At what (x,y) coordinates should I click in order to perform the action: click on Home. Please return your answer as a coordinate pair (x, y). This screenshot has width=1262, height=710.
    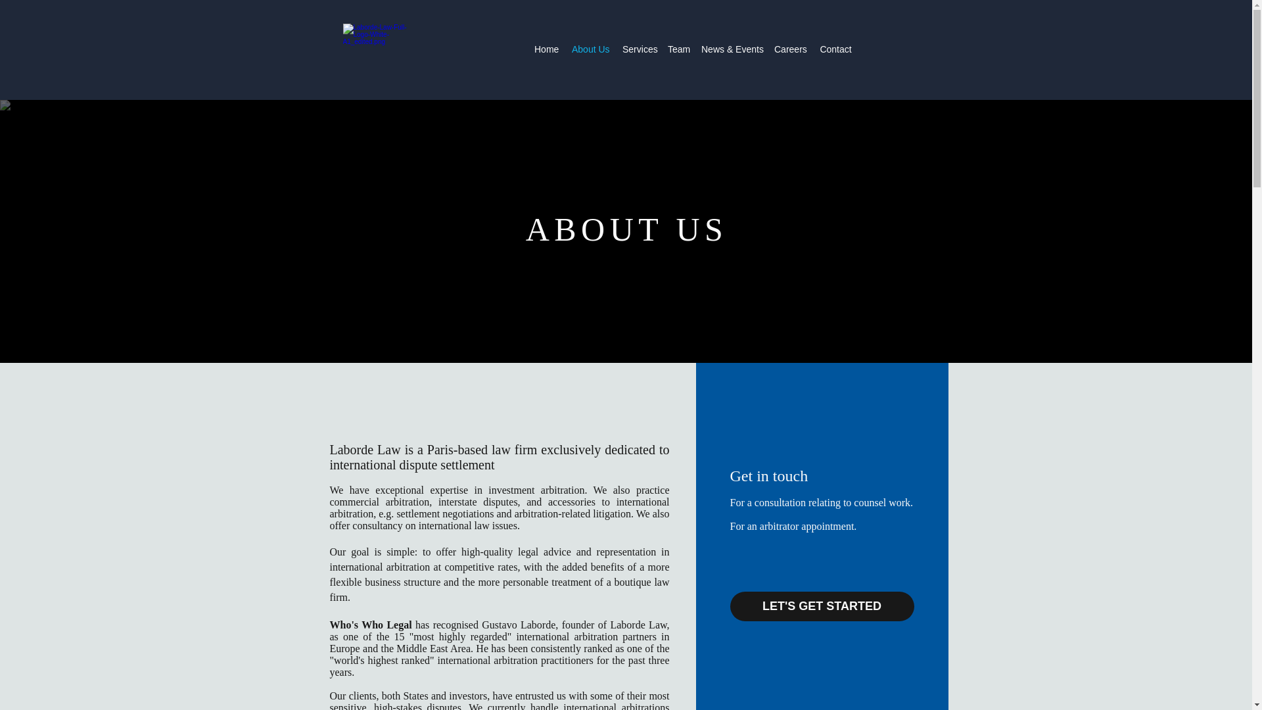
    Looking at the image, I should click on (546, 49).